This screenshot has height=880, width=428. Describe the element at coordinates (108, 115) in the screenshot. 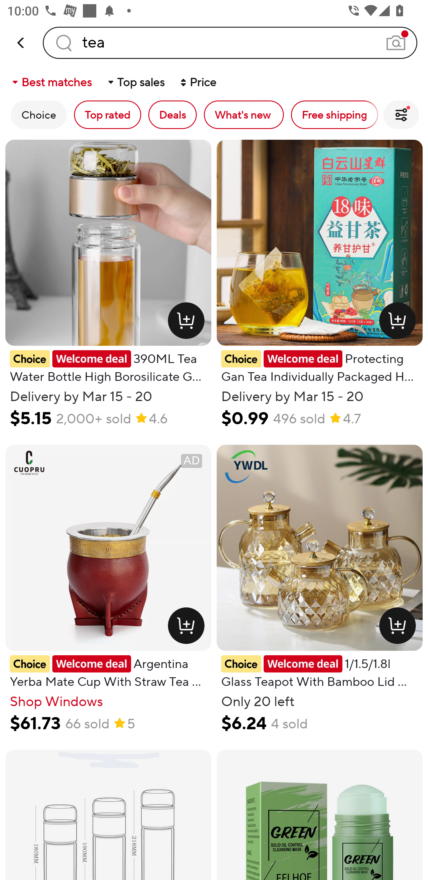

I see `Top rated` at that location.